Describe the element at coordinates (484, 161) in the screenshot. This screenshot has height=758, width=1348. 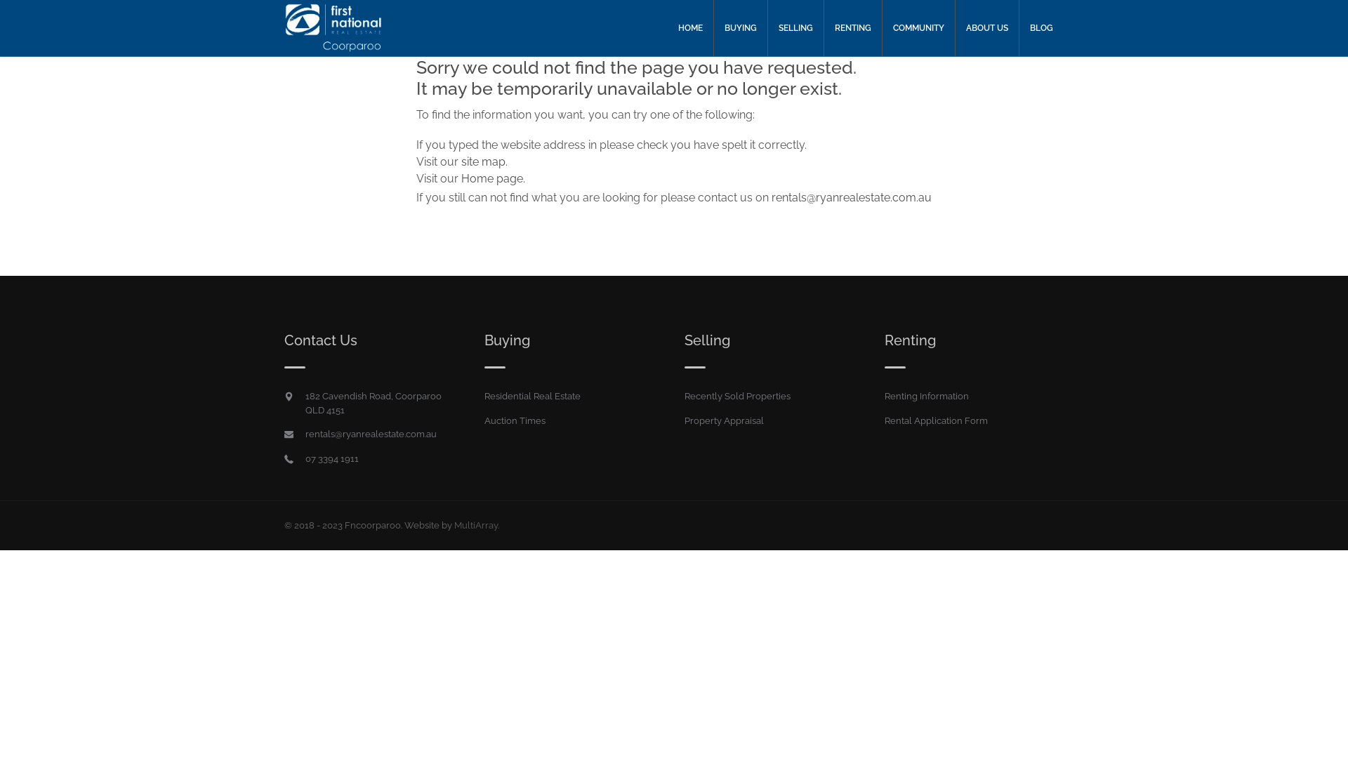
I see `site map.` at that location.